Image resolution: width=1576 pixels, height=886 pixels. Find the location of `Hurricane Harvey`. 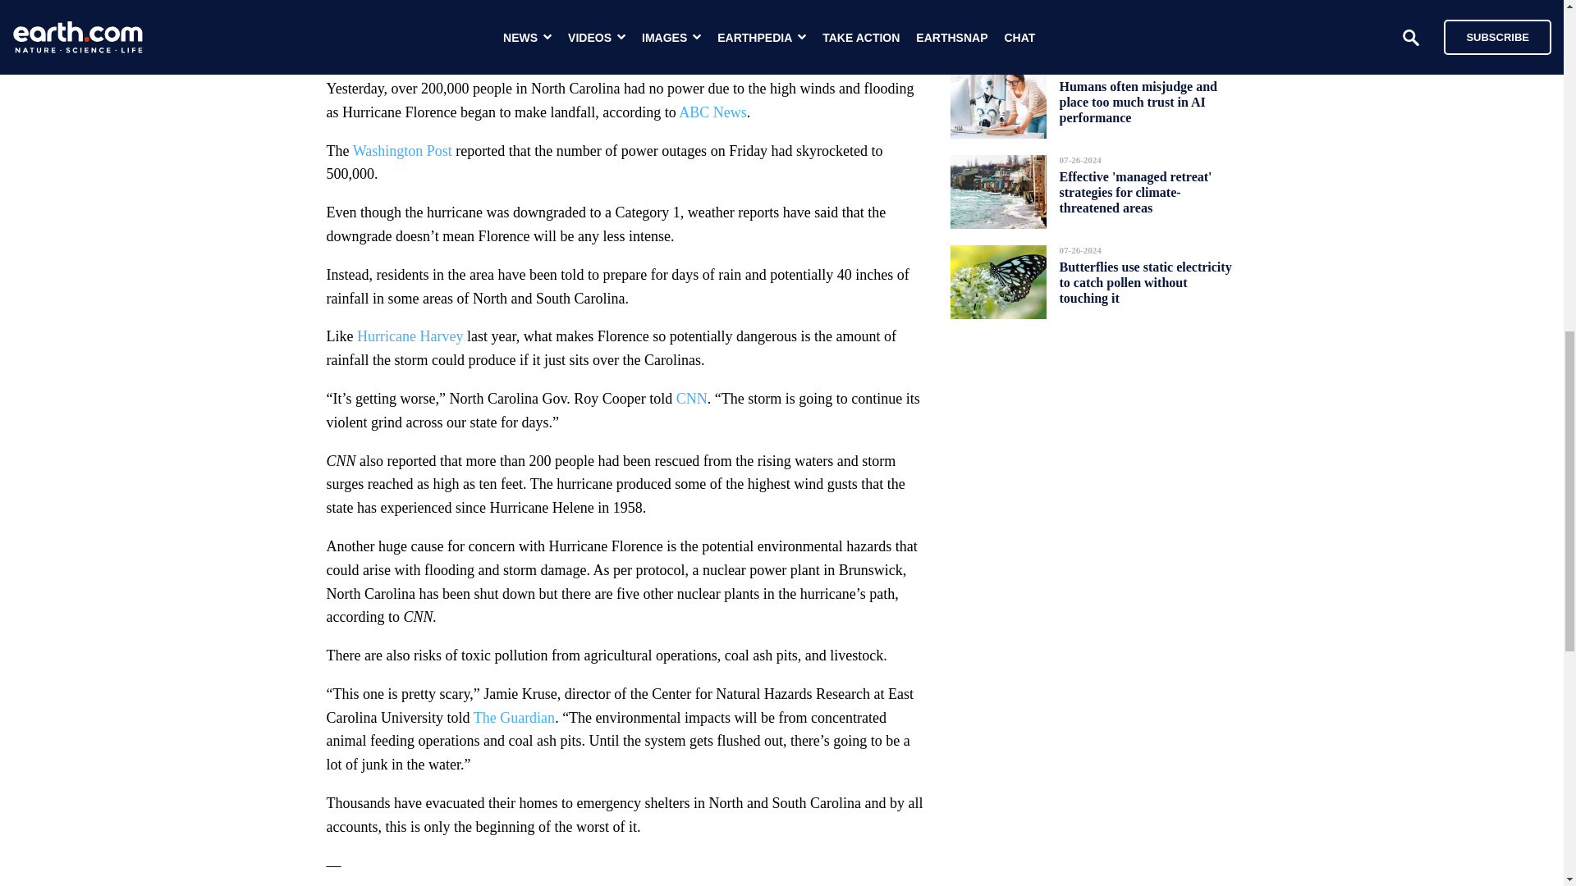

Hurricane Harvey is located at coordinates (410, 336).